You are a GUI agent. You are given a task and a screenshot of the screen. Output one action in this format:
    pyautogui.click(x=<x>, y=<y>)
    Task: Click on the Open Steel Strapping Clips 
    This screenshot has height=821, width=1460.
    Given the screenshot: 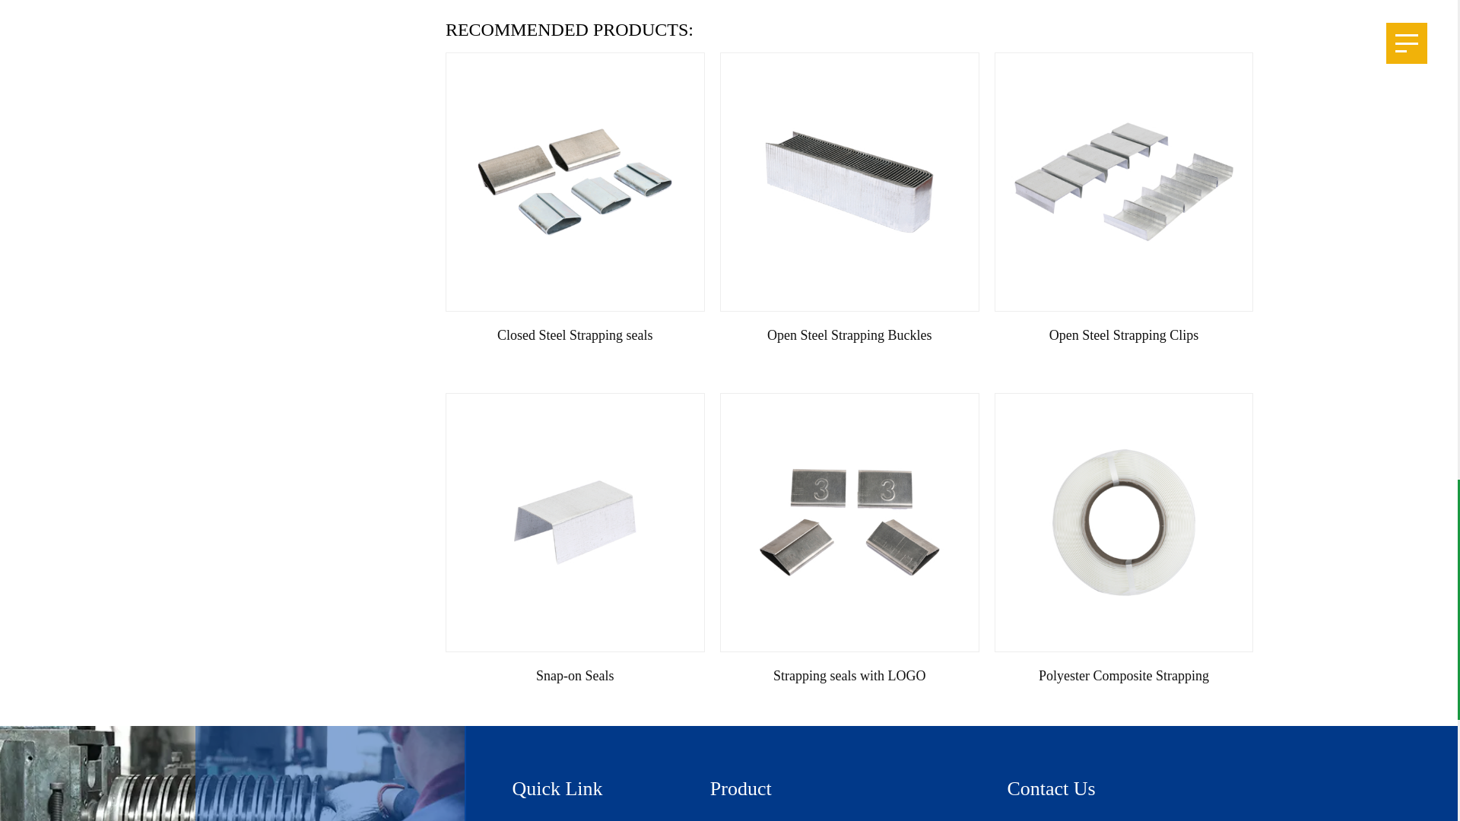 What is the action you would take?
    pyautogui.click(x=1124, y=182)
    